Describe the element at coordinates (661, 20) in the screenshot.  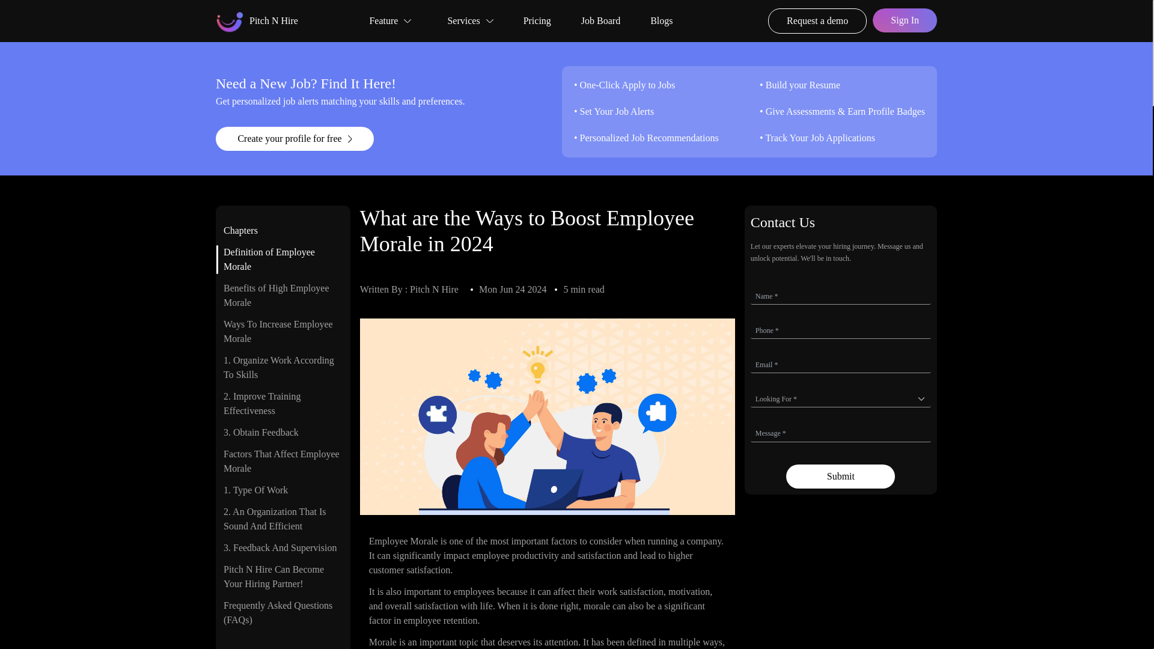
I see `Blogs` at that location.